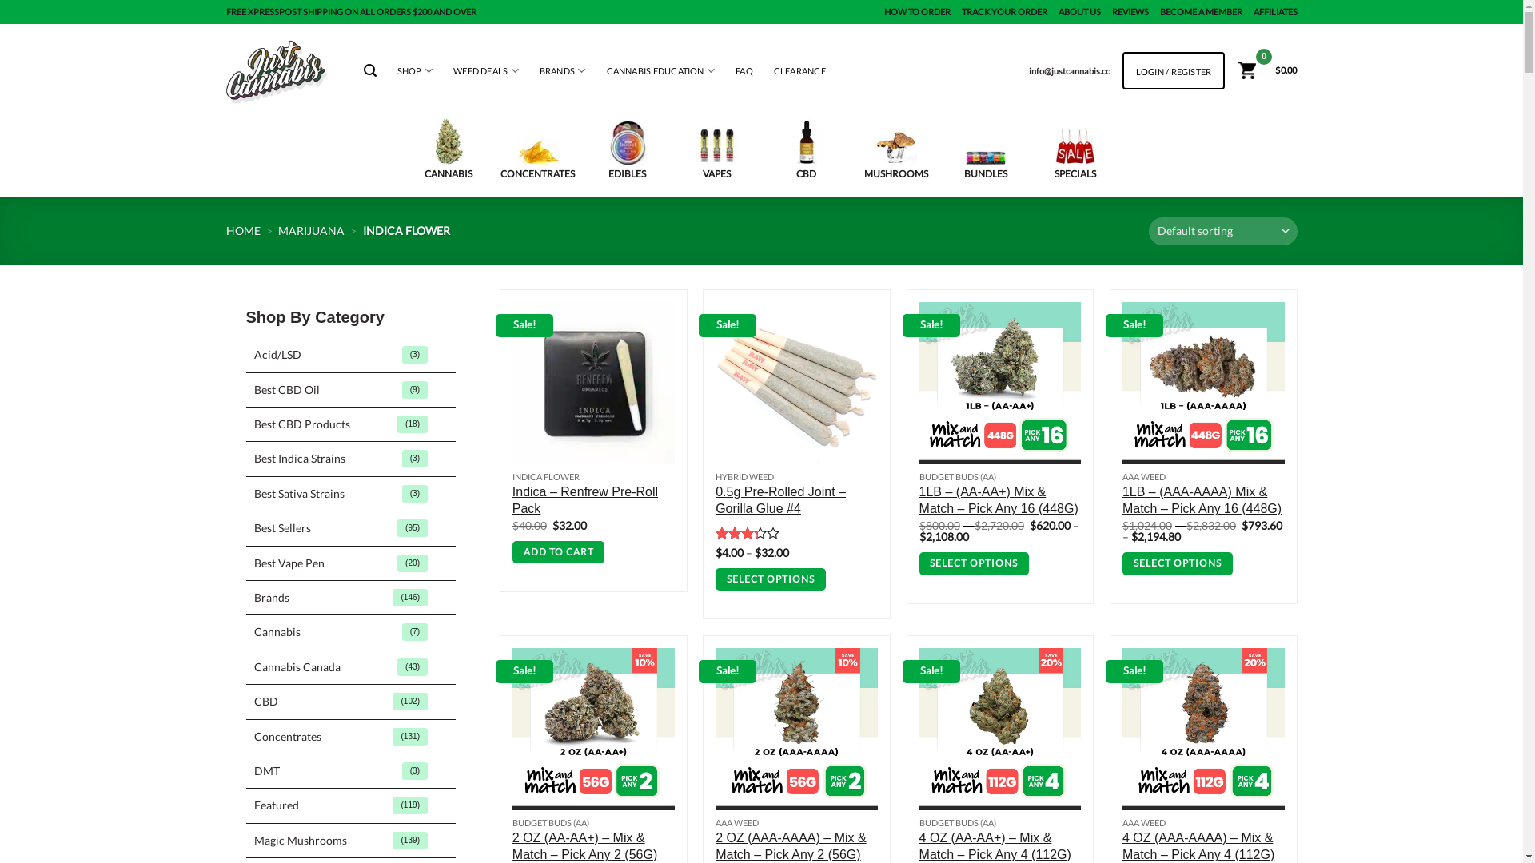  What do you see at coordinates (1004, 12) in the screenshot?
I see `TRACK YOUR ORDER` at bounding box center [1004, 12].